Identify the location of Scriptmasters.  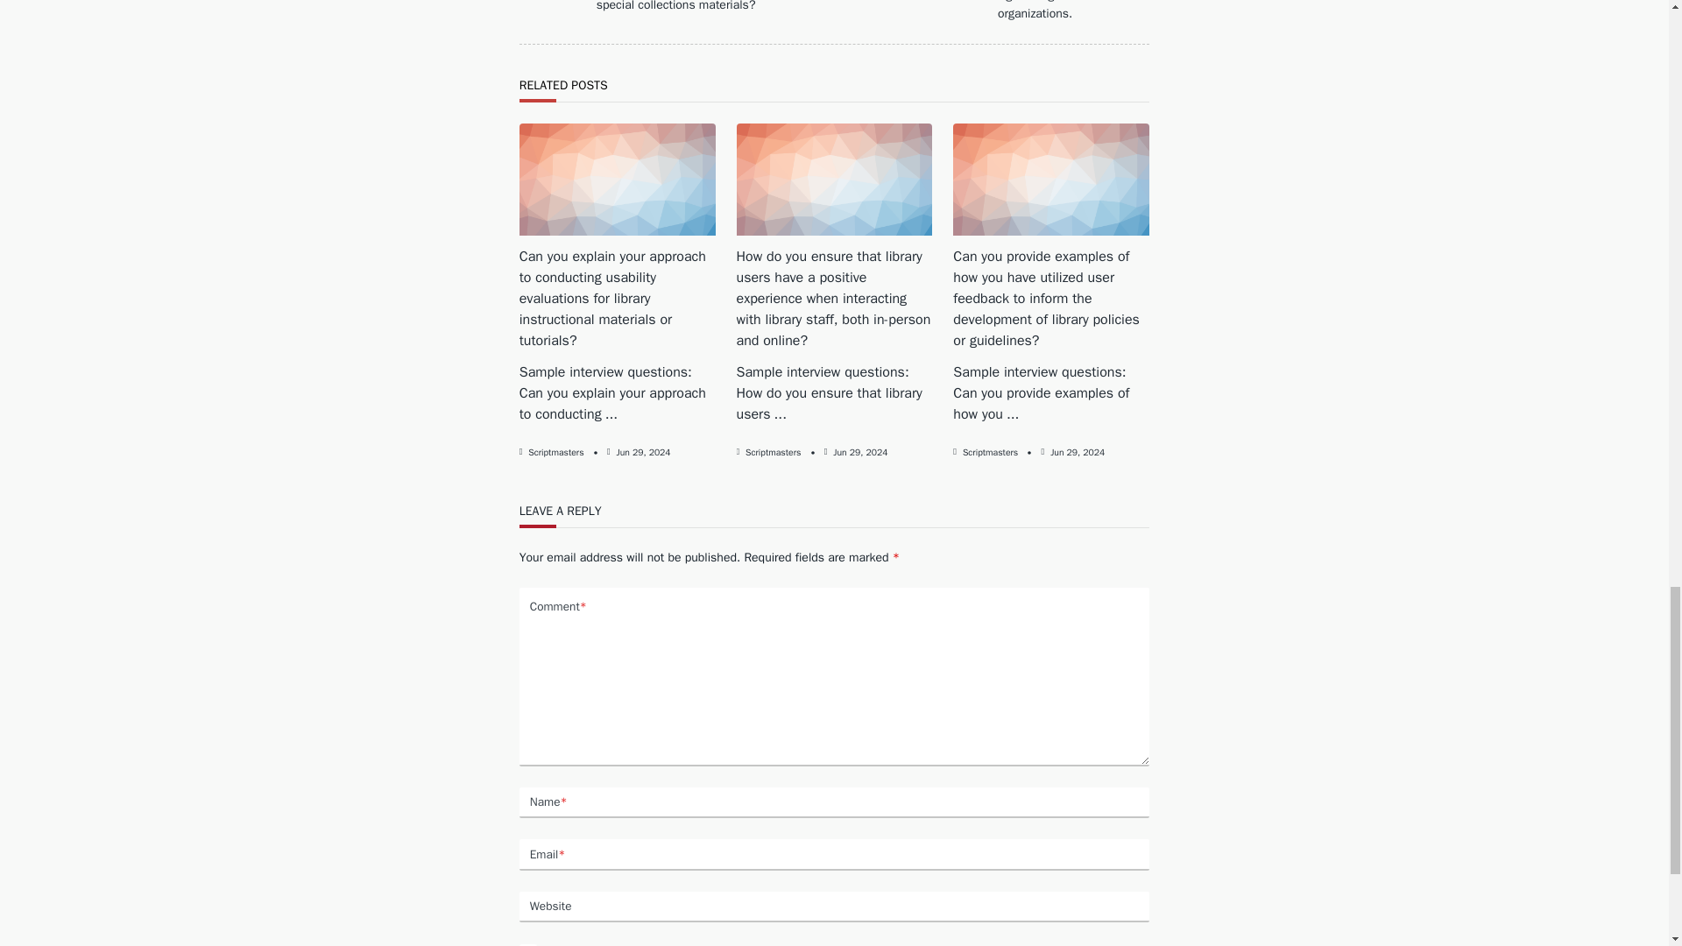
(555, 452).